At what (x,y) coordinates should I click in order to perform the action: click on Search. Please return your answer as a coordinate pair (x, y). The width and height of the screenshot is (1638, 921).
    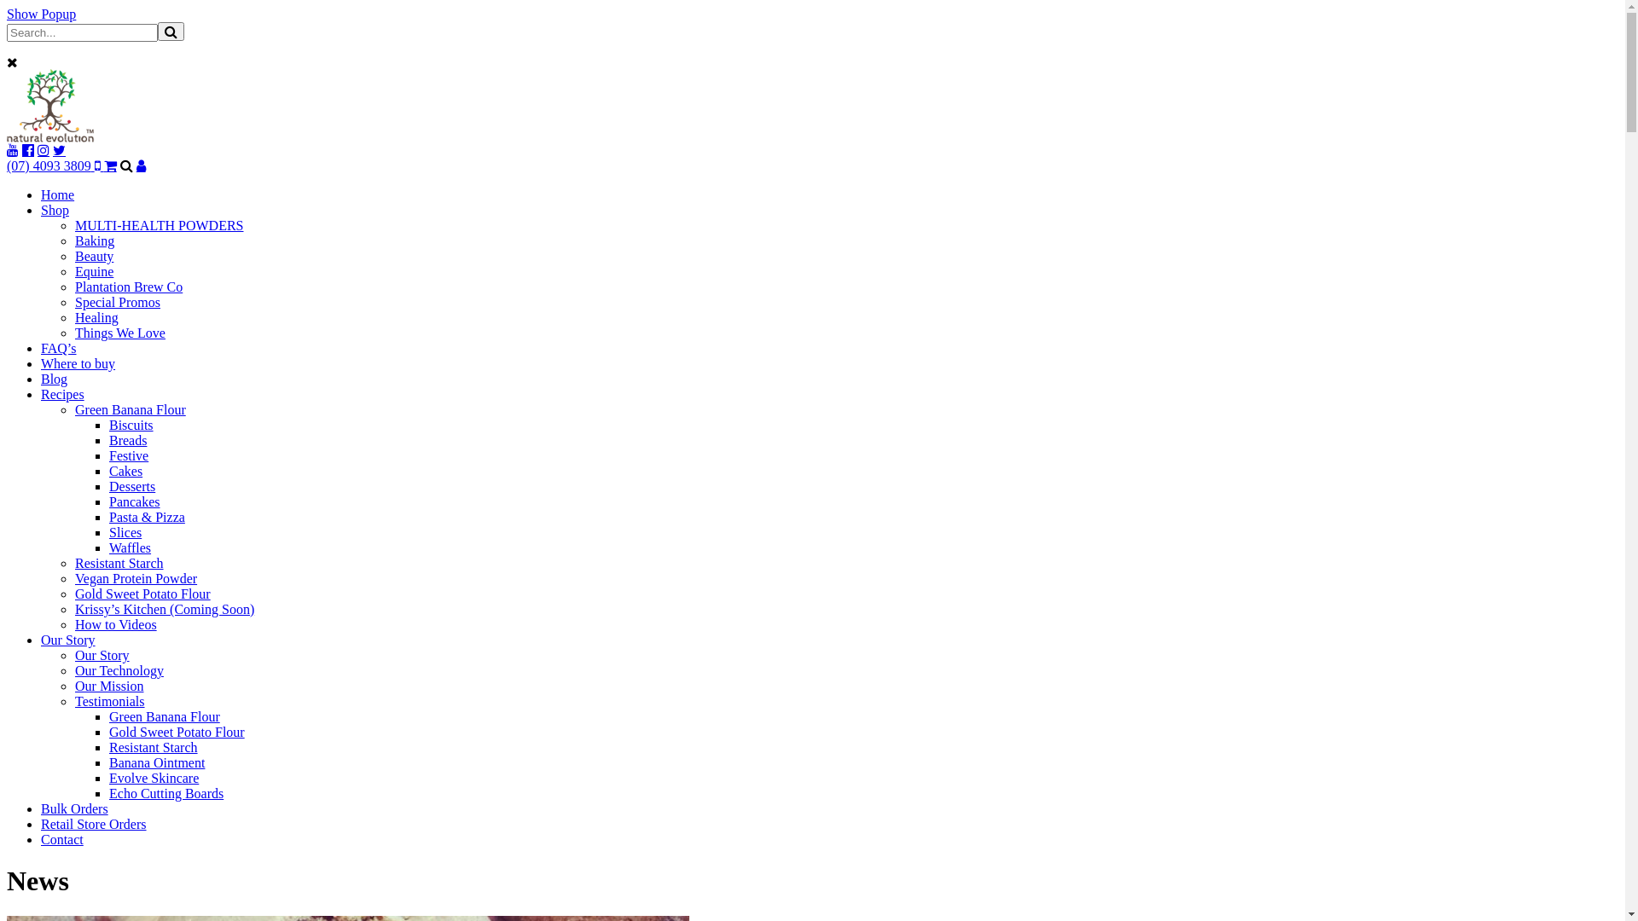
    Looking at the image, I should click on (171, 32).